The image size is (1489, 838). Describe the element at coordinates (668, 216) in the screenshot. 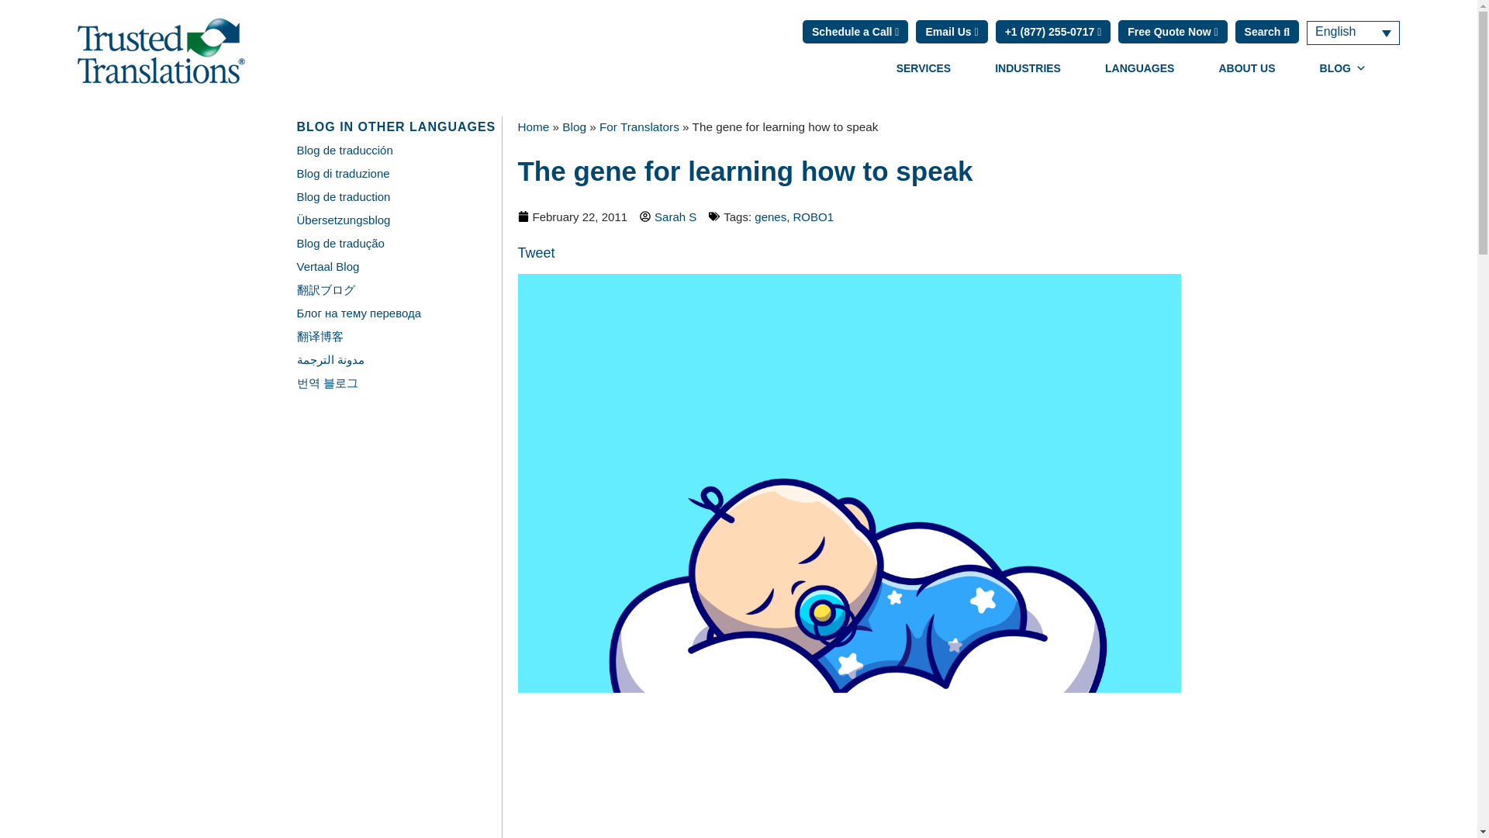

I see `Sarah S` at that location.